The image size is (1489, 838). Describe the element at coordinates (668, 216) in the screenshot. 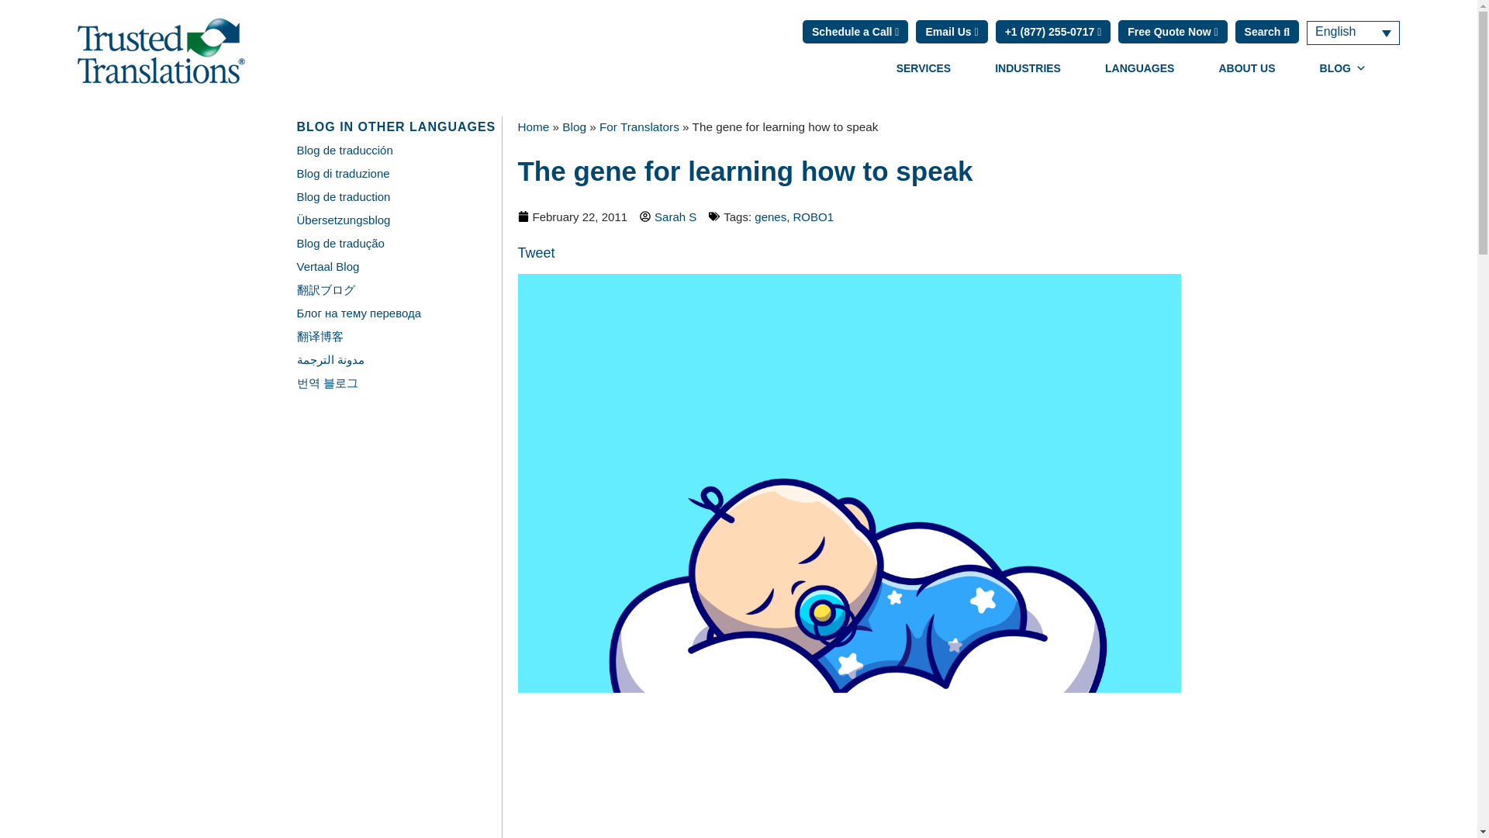

I see `Sarah S` at that location.